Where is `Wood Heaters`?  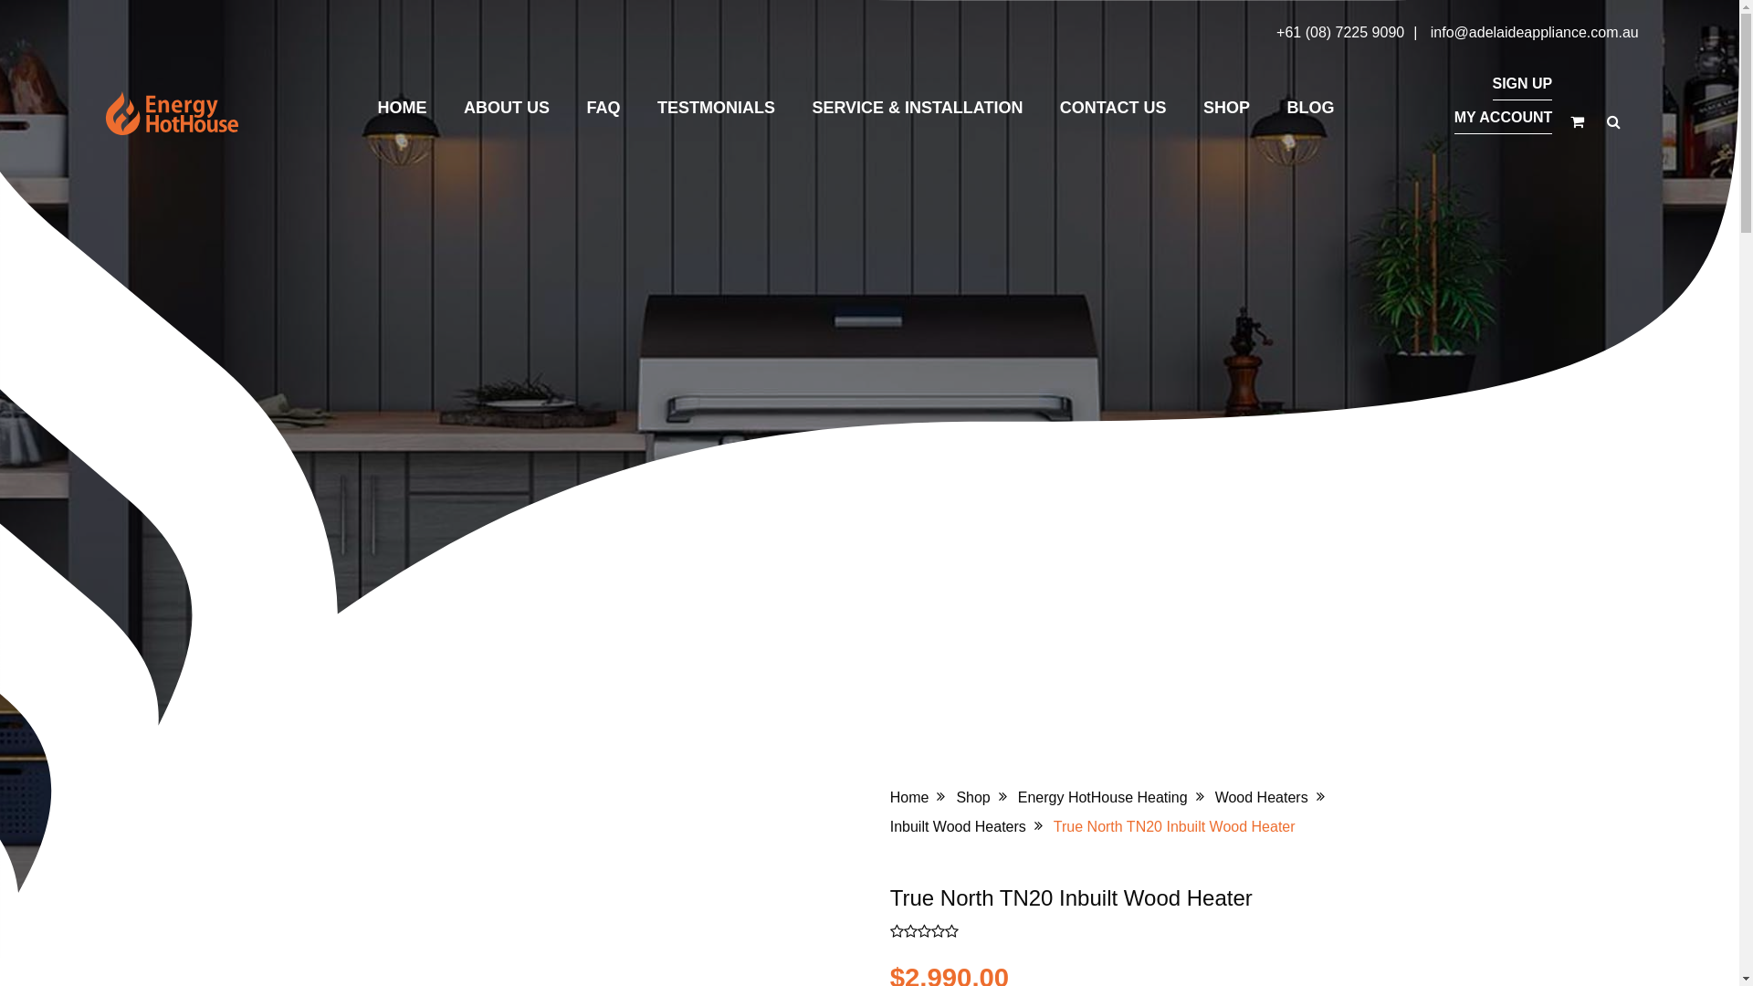 Wood Heaters is located at coordinates (1262, 798).